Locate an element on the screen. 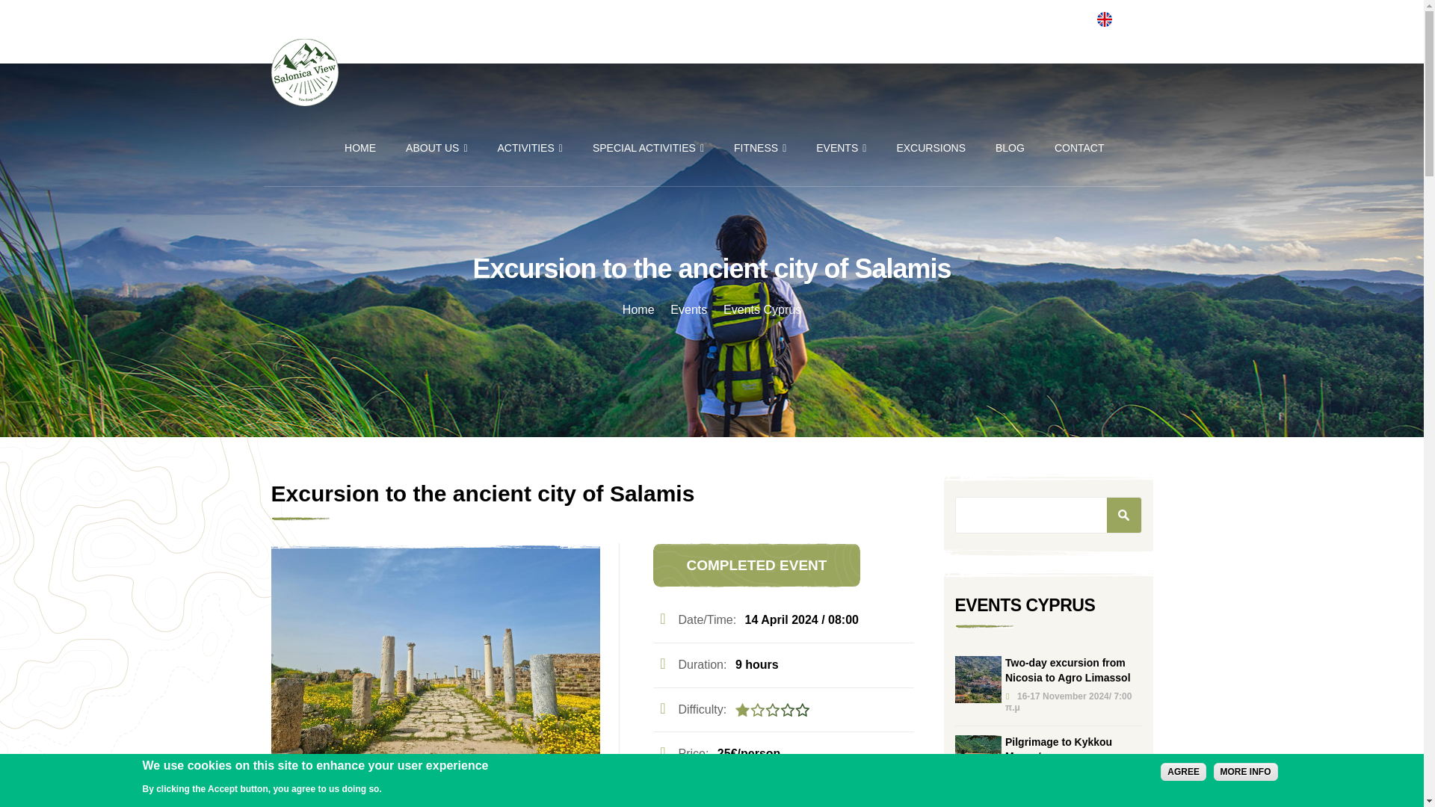 This screenshot has width=1435, height=807. FITNESS is located at coordinates (759, 148).